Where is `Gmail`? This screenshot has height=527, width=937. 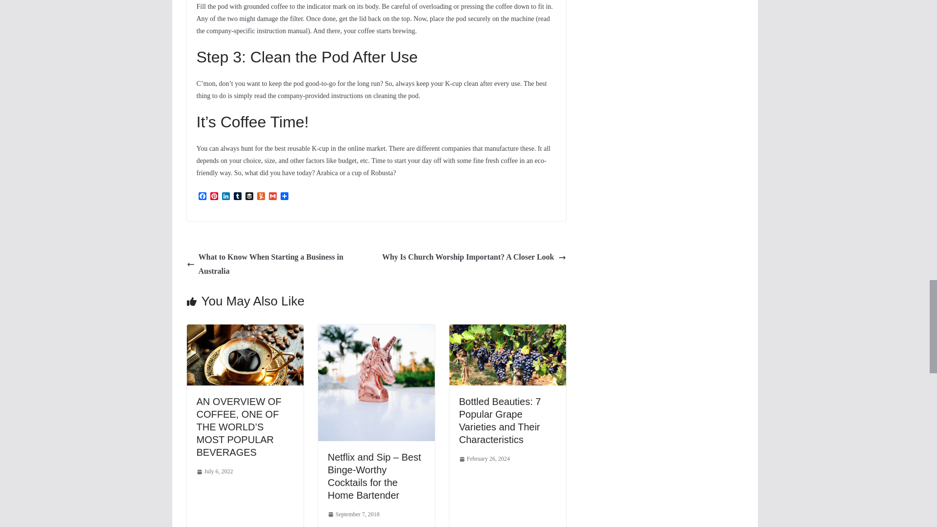
Gmail is located at coordinates (272, 197).